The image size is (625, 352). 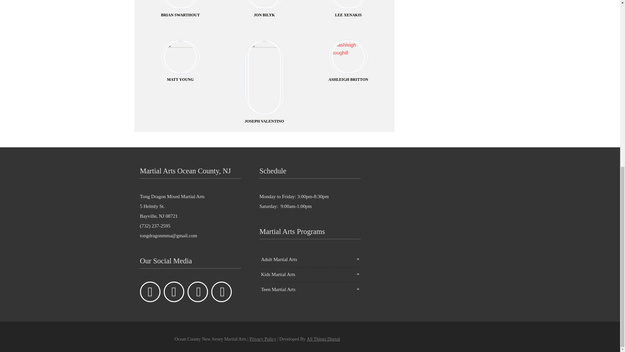 What do you see at coordinates (180, 57) in the screenshot?
I see `matt-young-small` at bounding box center [180, 57].